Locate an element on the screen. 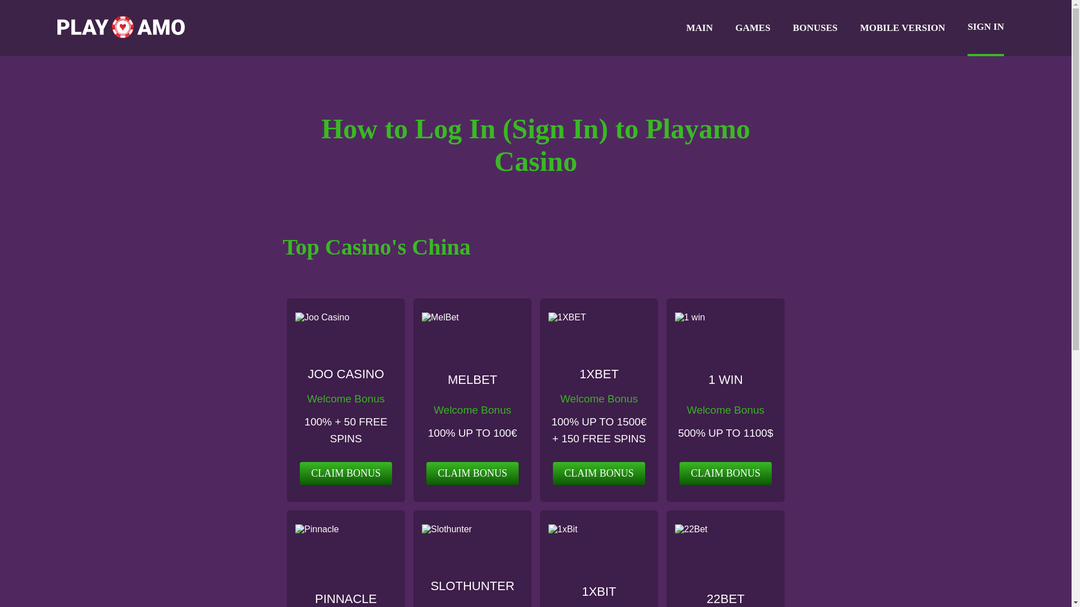 The image size is (1080, 607). CLAIM BONUS is located at coordinates (598, 473).